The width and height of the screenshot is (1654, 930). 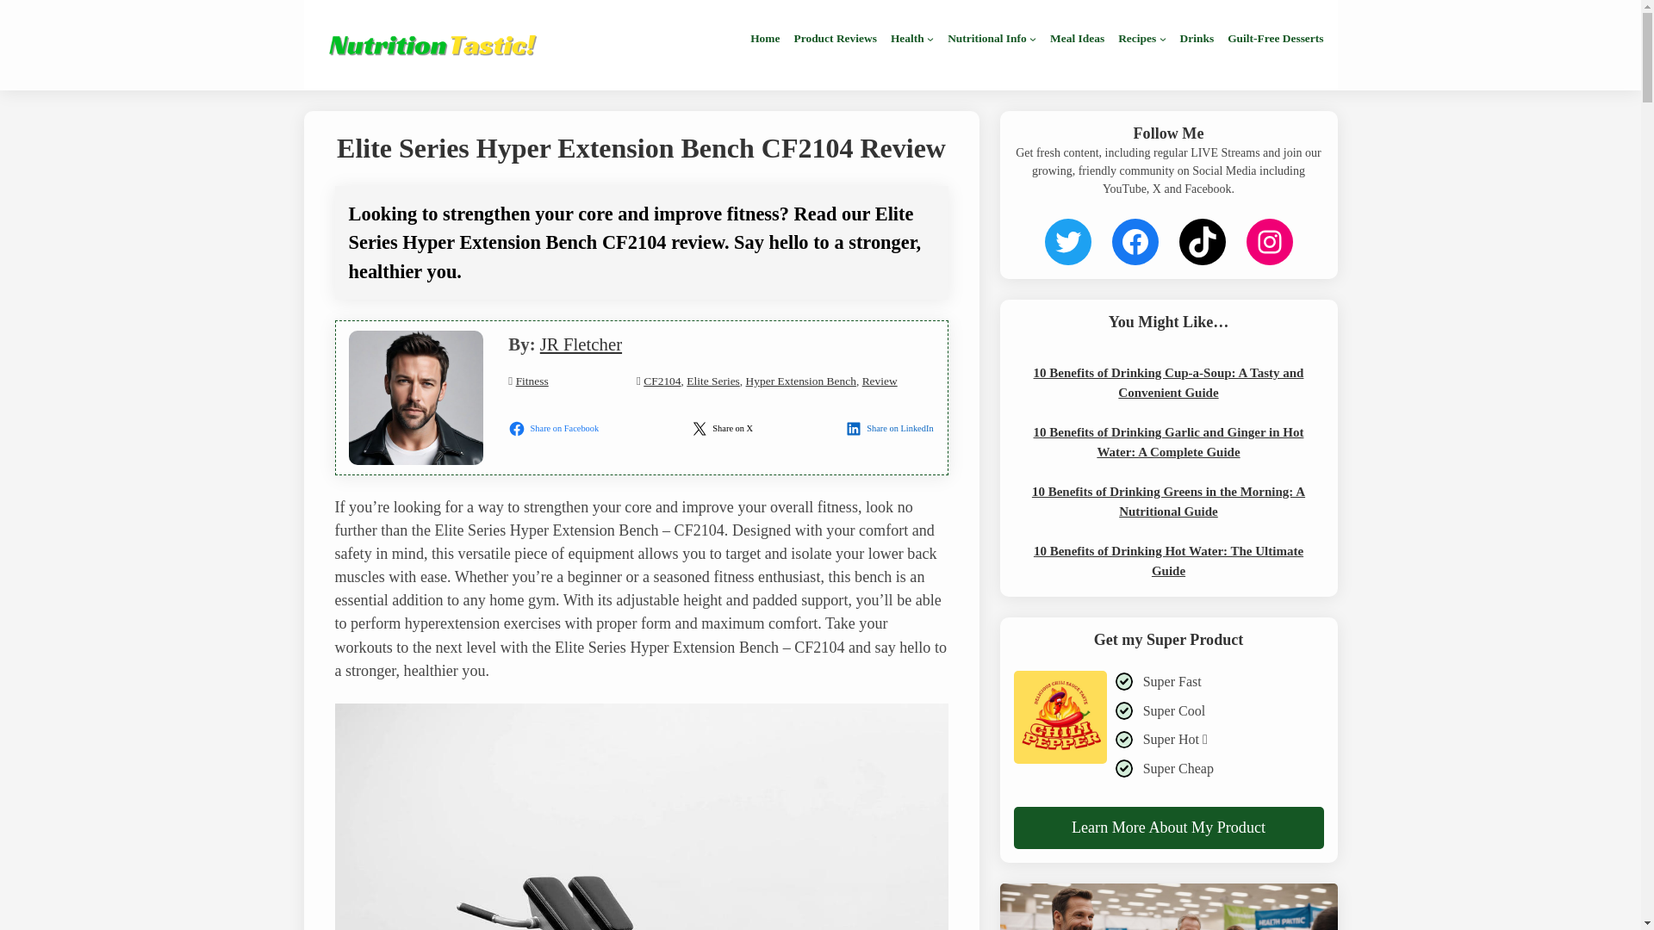 What do you see at coordinates (891, 429) in the screenshot?
I see `Share on LinkedIn` at bounding box center [891, 429].